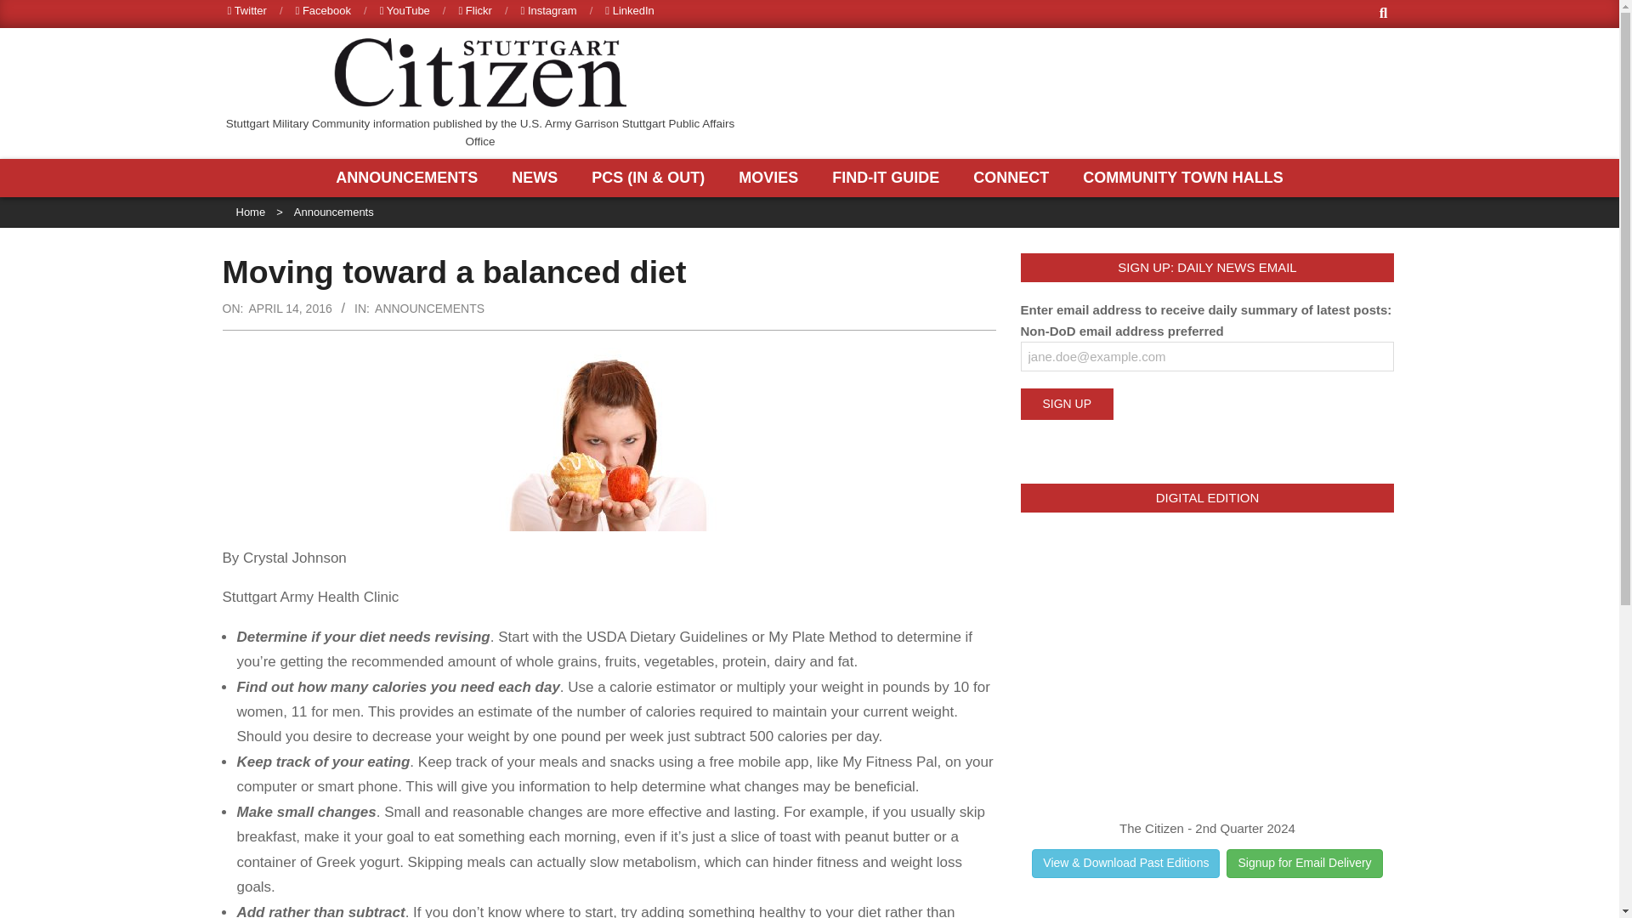  What do you see at coordinates (889, 178) in the screenshot?
I see `FIND-IT GUIDE` at bounding box center [889, 178].